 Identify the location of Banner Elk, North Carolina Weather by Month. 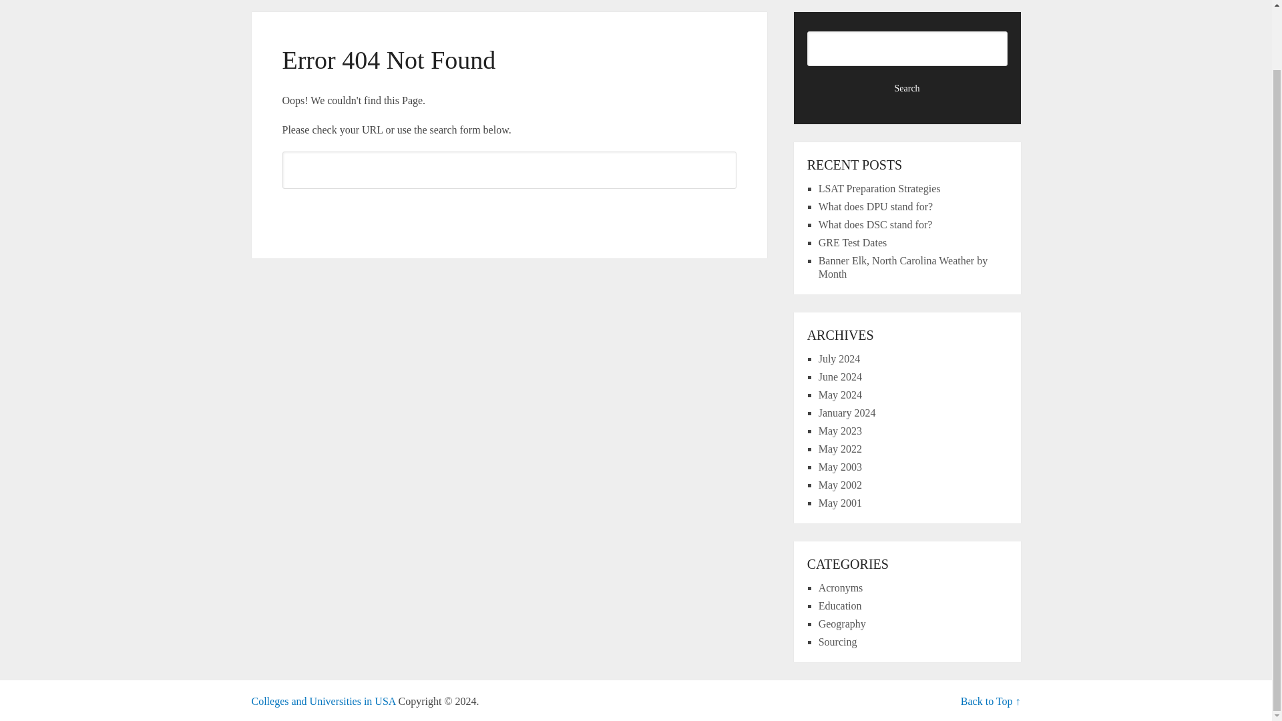
(903, 267).